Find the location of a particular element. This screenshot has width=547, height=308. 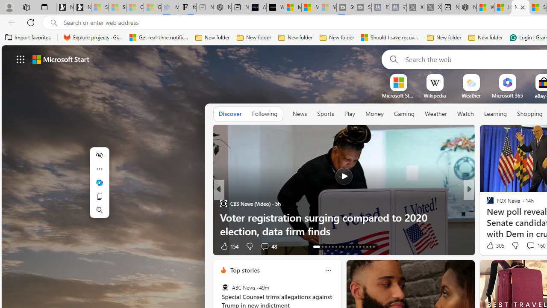

Discover is located at coordinates (230, 114).